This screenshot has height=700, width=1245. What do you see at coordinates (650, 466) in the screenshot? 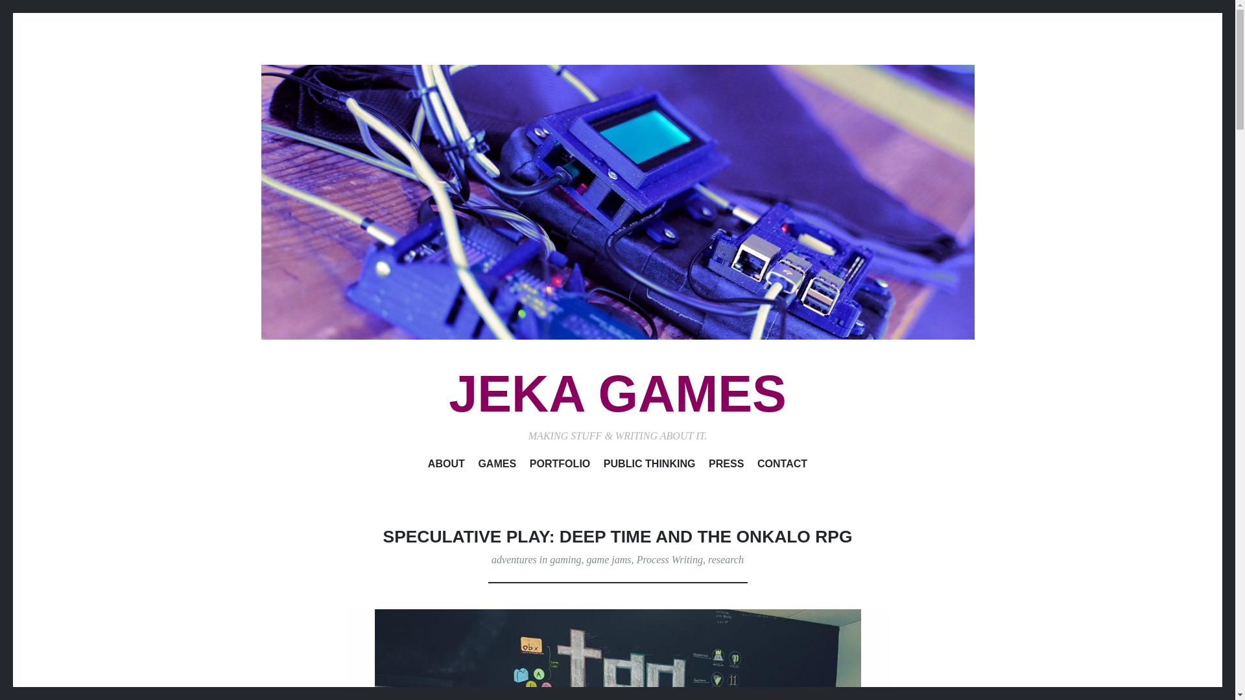
I see `PUBLIC THINKING` at bounding box center [650, 466].